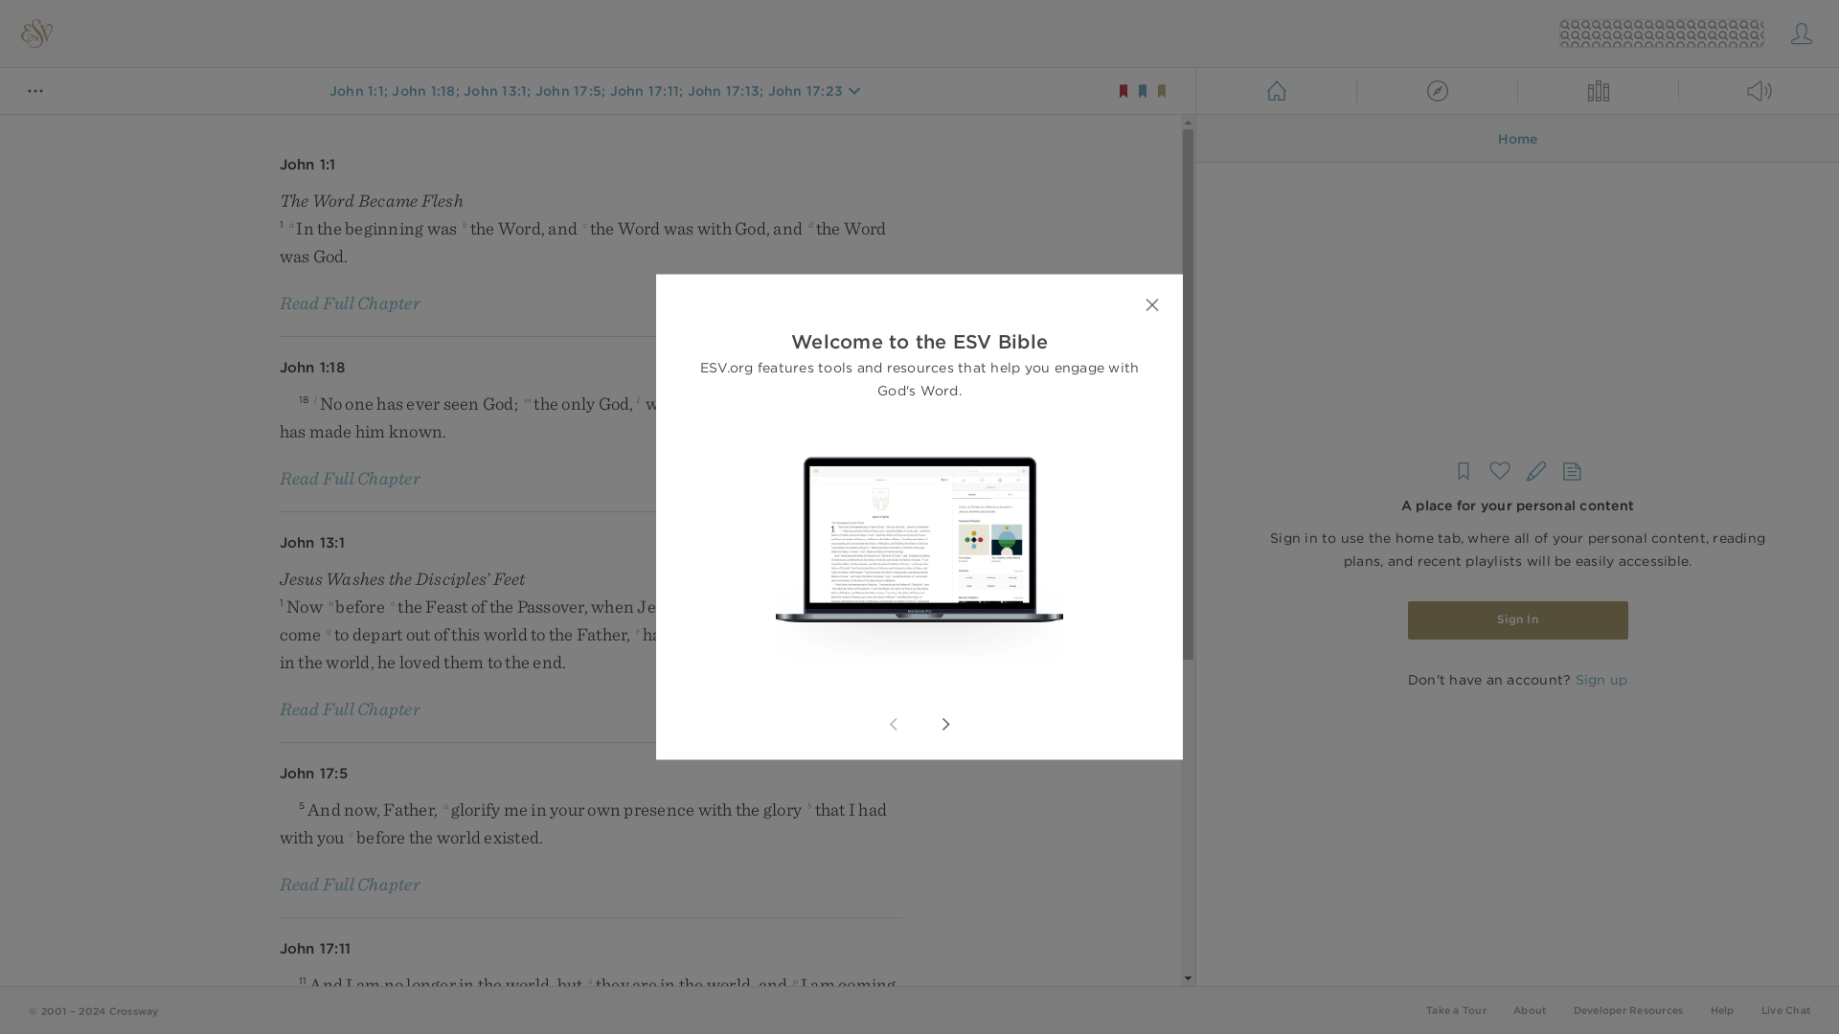 The image size is (1839, 1034). I want to click on Read Full Chapter, so click(350, 708).